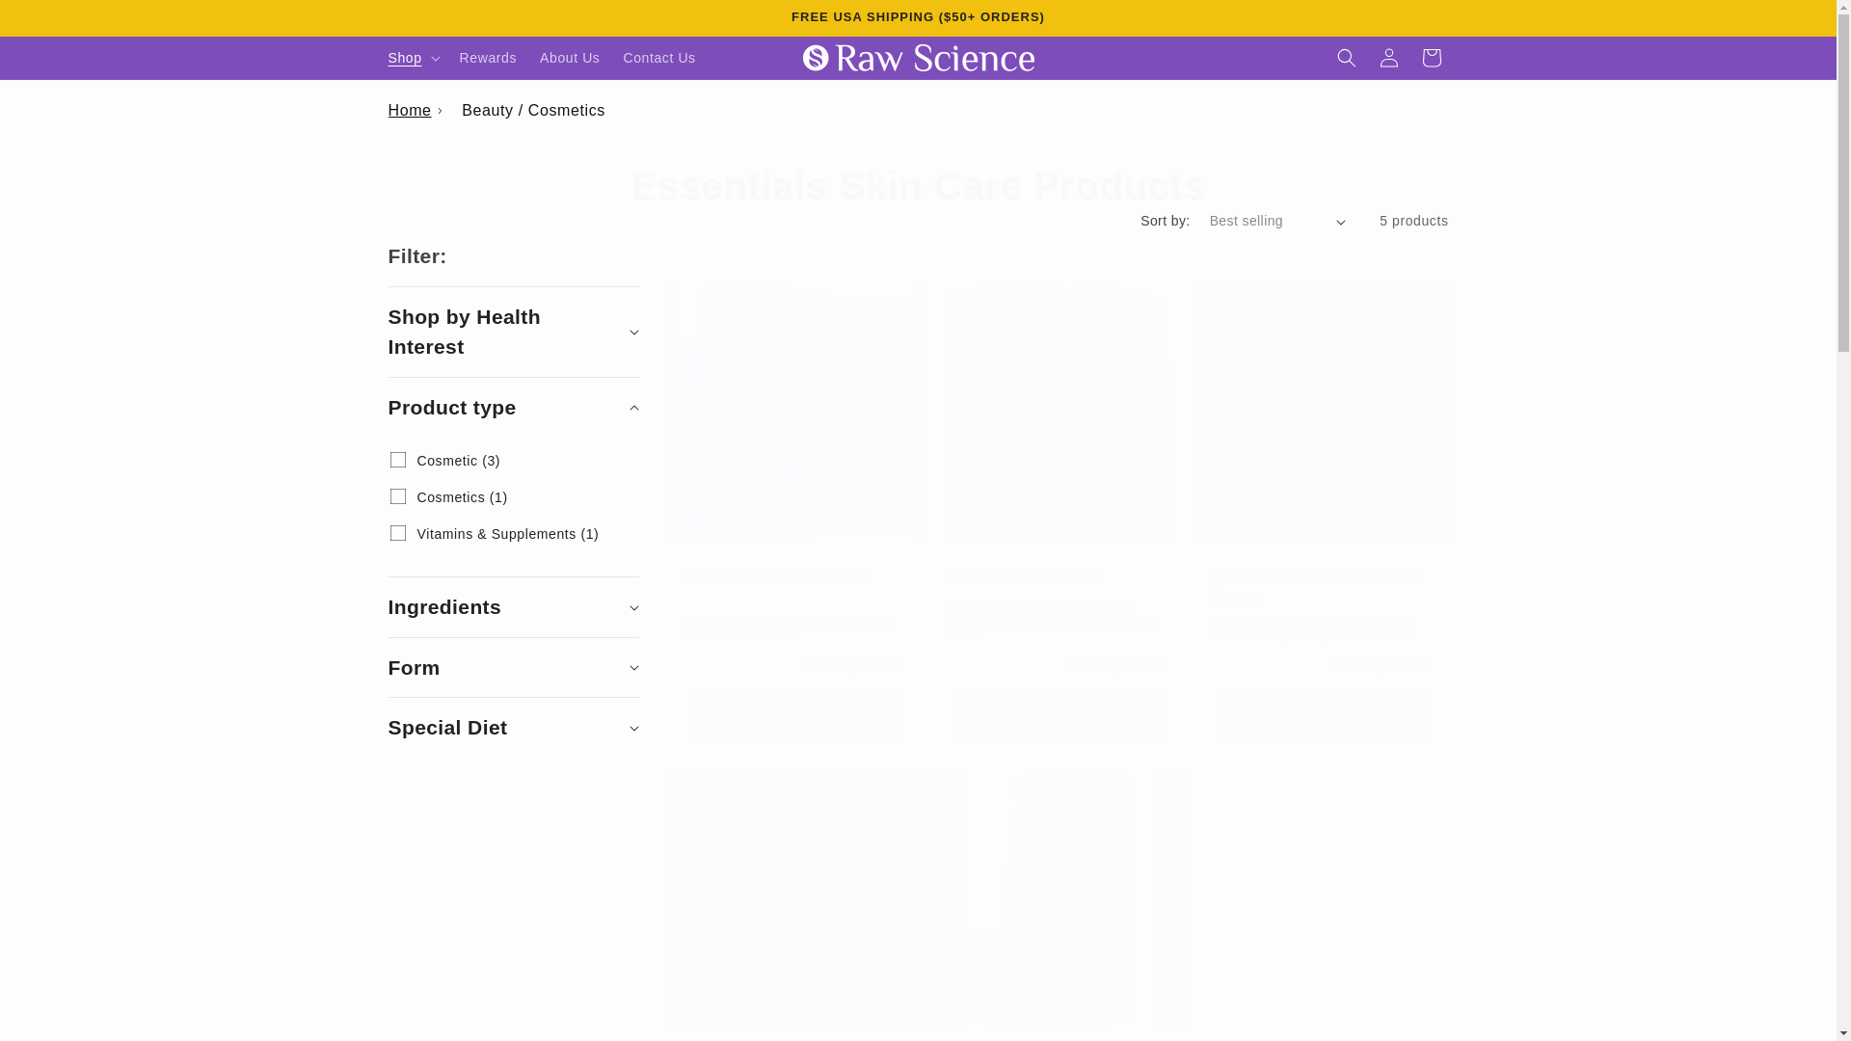 The height and width of the screenshot is (1041, 1851). What do you see at coordinates (918, 186) in the screenshot?
I see `Essentials Skin Care Products` at bounding box center [918, 186].